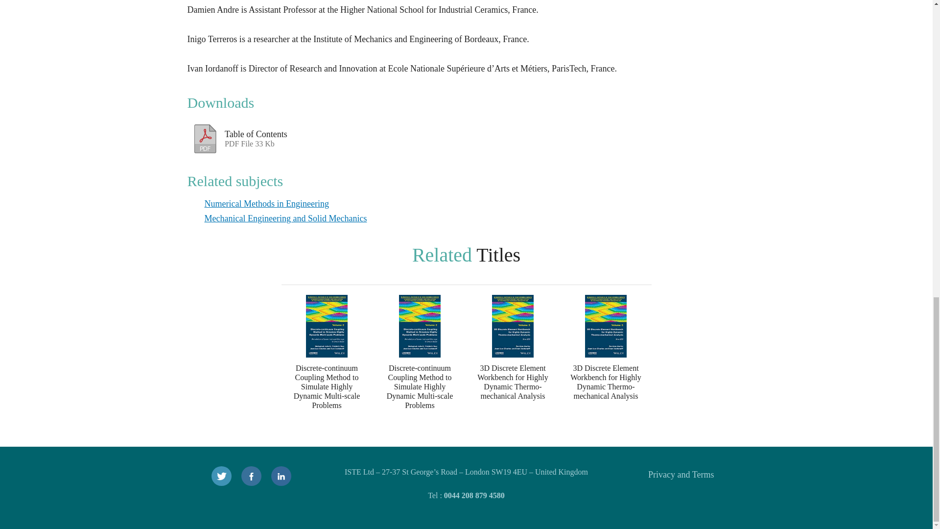  What do you see at coordinates (267, 204) in the screenshot?
I see `Numerical Methods in Engineering` at bounding box center [267, 204].